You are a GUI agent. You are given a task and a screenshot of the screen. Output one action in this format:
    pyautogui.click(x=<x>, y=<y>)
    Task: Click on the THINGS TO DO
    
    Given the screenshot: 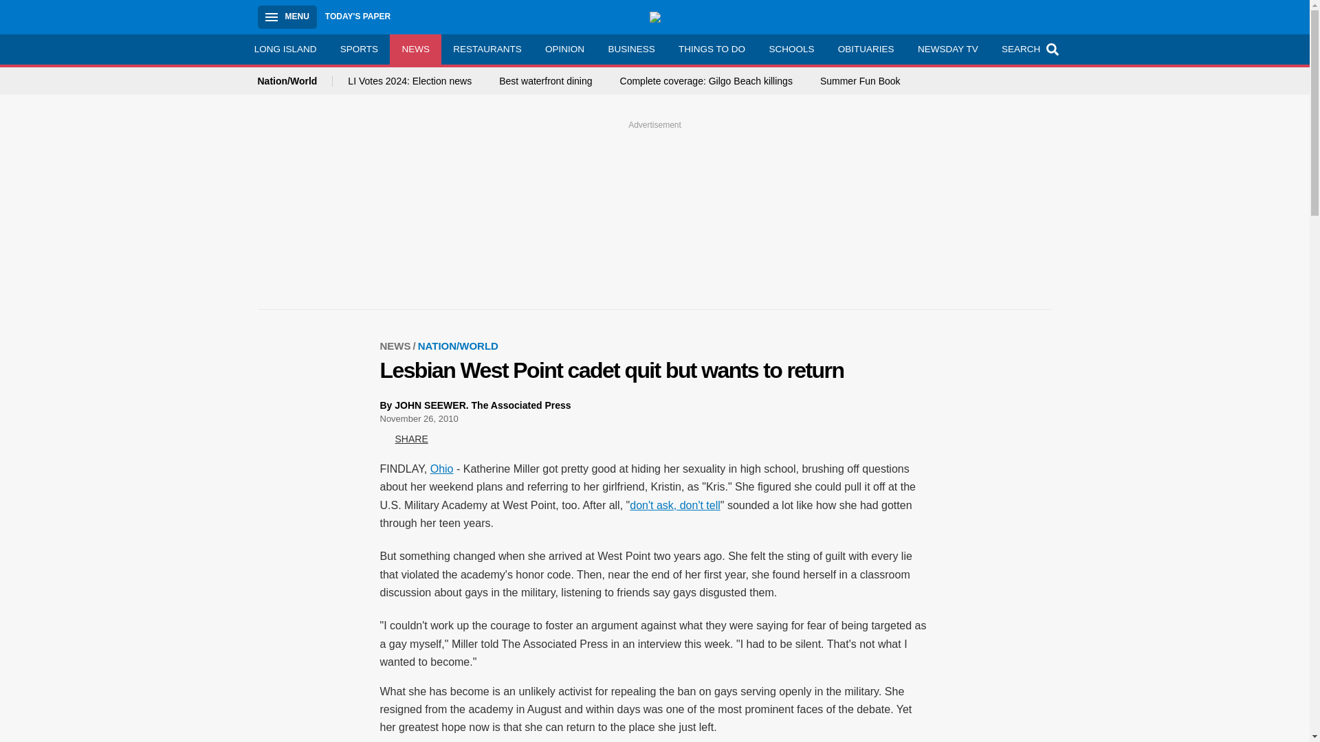 What is the action you would take?
    pyautogui.click(x=711, y=49)
    